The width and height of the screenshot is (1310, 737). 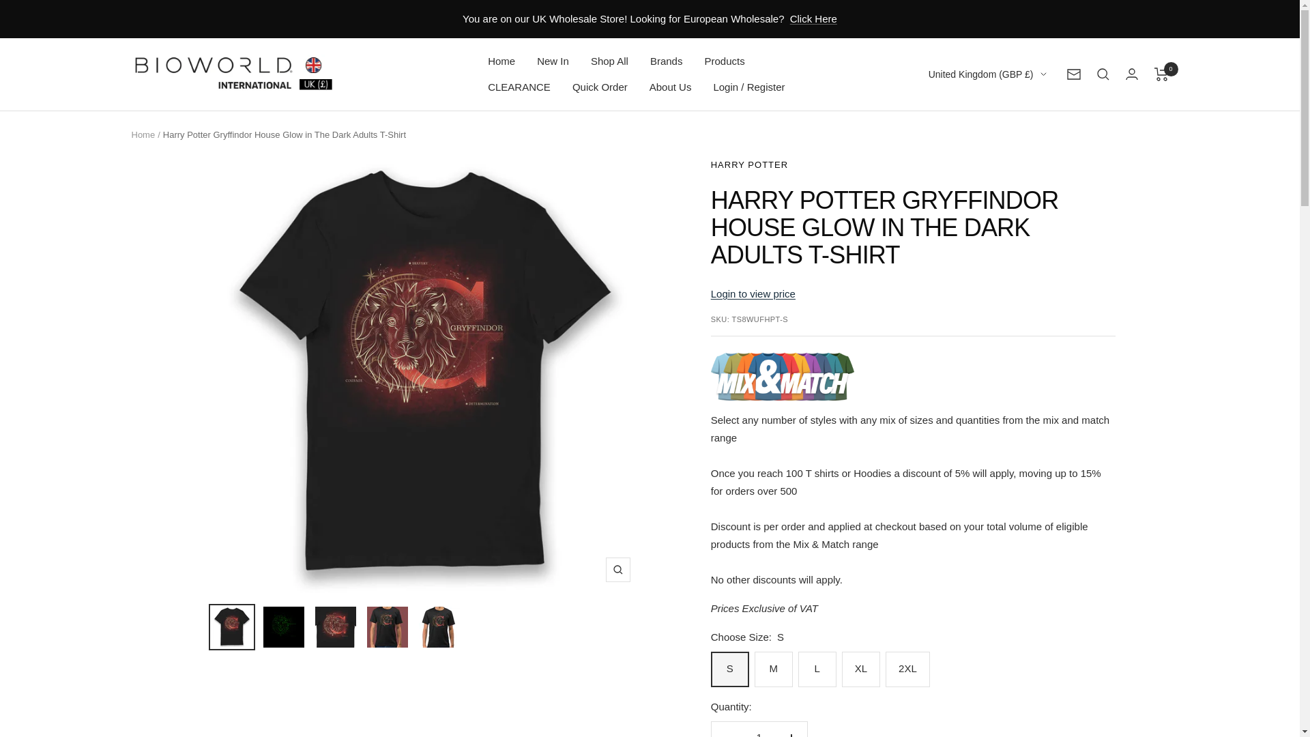 I want to click on GB, so click(x=979, y=143).